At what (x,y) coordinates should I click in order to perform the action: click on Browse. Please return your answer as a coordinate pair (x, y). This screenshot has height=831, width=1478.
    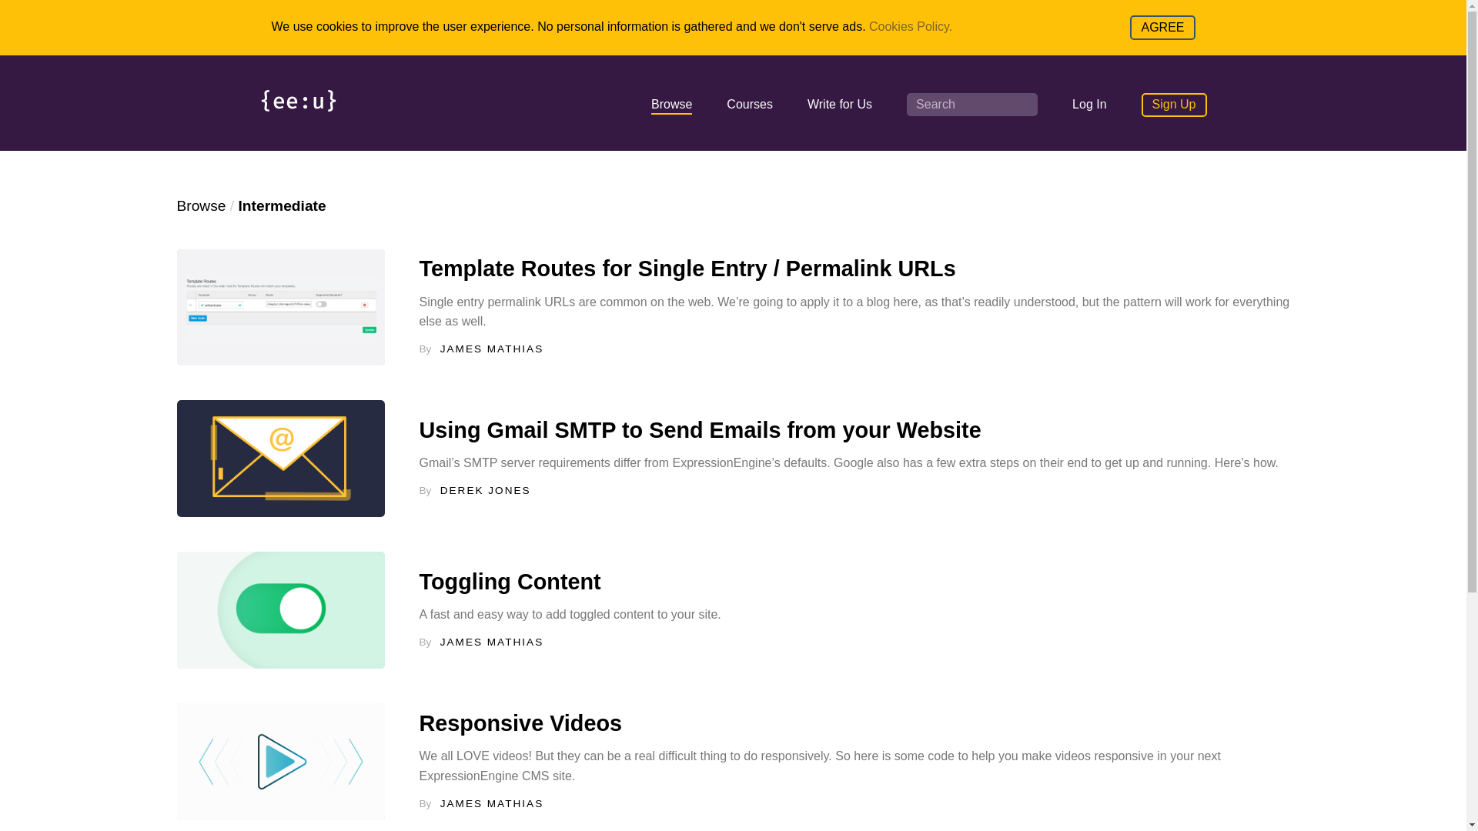
    Looking at the image, I should click on (671, 106).